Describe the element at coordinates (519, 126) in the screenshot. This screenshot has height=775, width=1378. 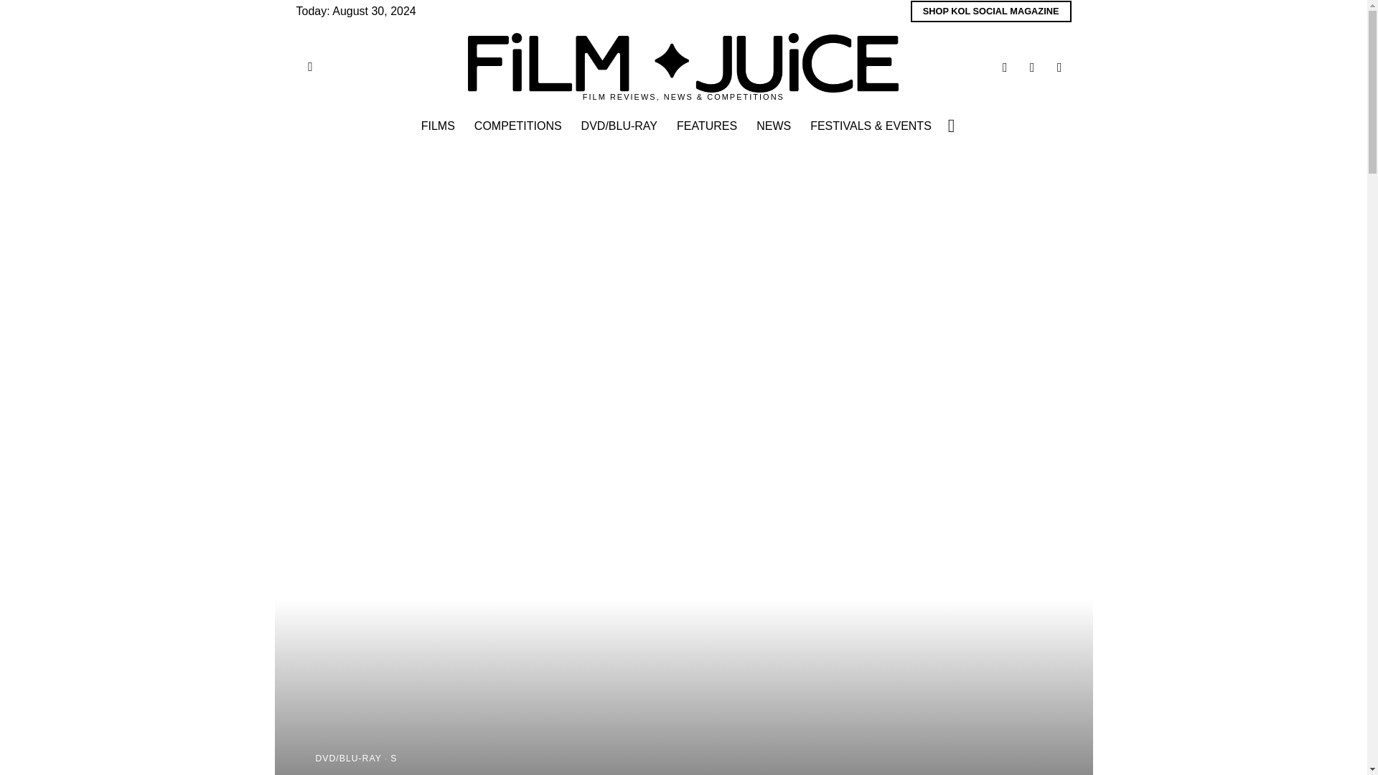
I see `COMPETITIONS` at that location.